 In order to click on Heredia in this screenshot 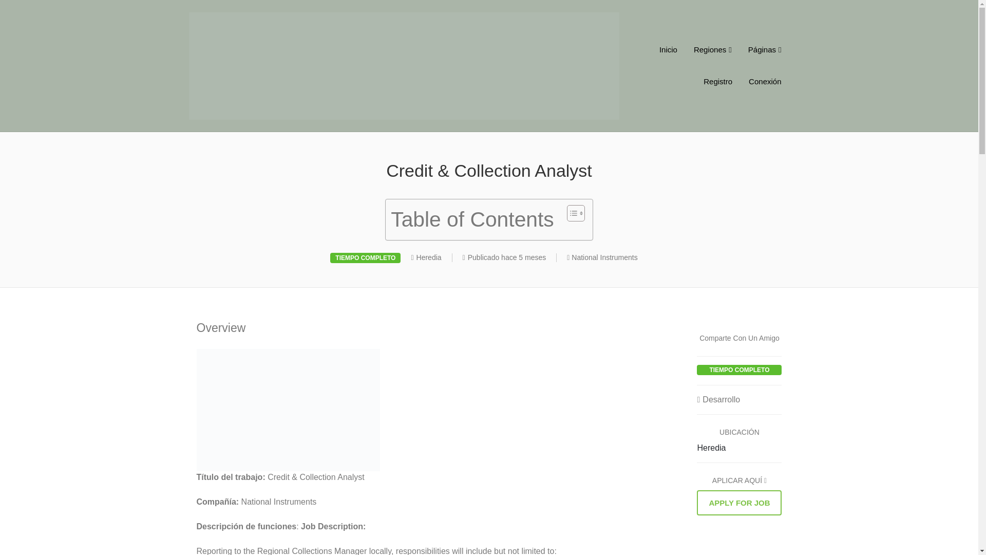, I will do `click(429, 257)`.